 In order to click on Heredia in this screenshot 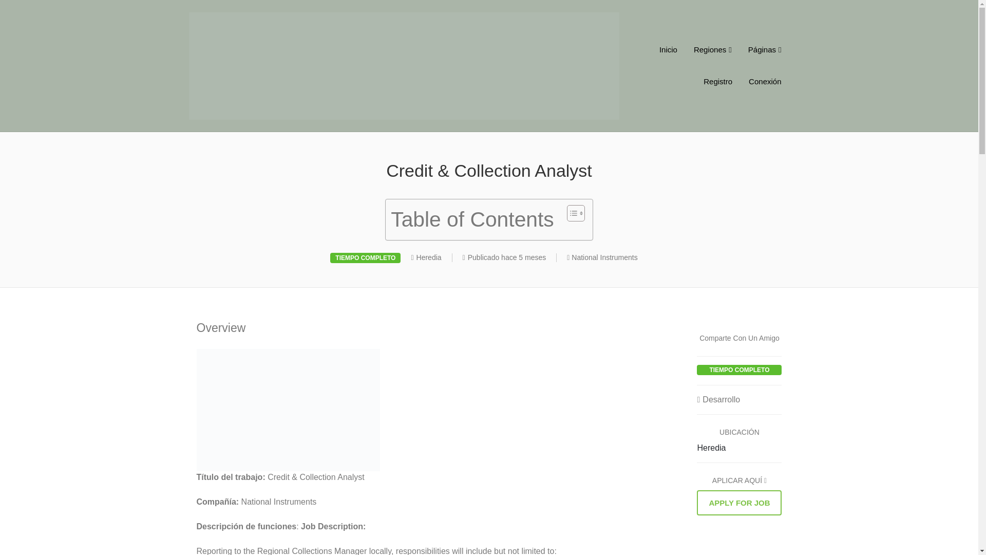, I will do `click(429, 257)`.